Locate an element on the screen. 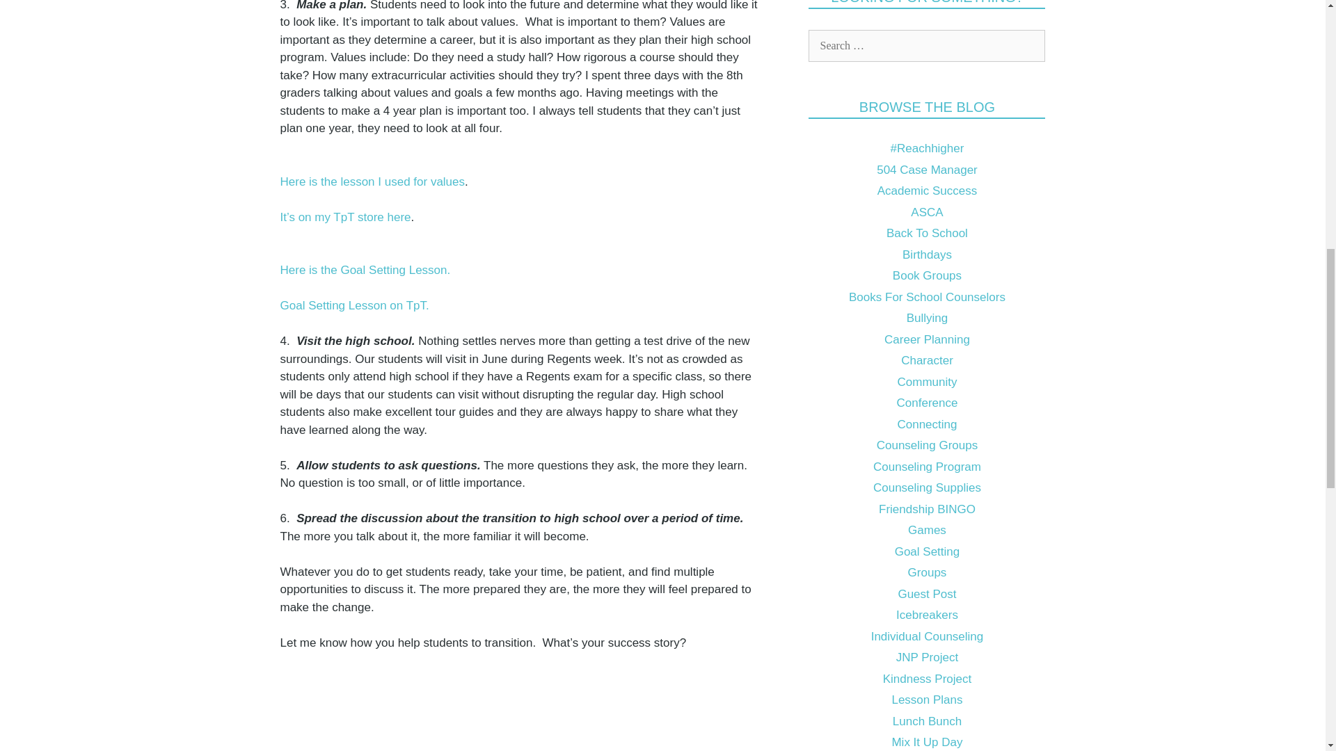 This screenshot has width=1336, height=751. Search for: is located at coordinates (926, 46).